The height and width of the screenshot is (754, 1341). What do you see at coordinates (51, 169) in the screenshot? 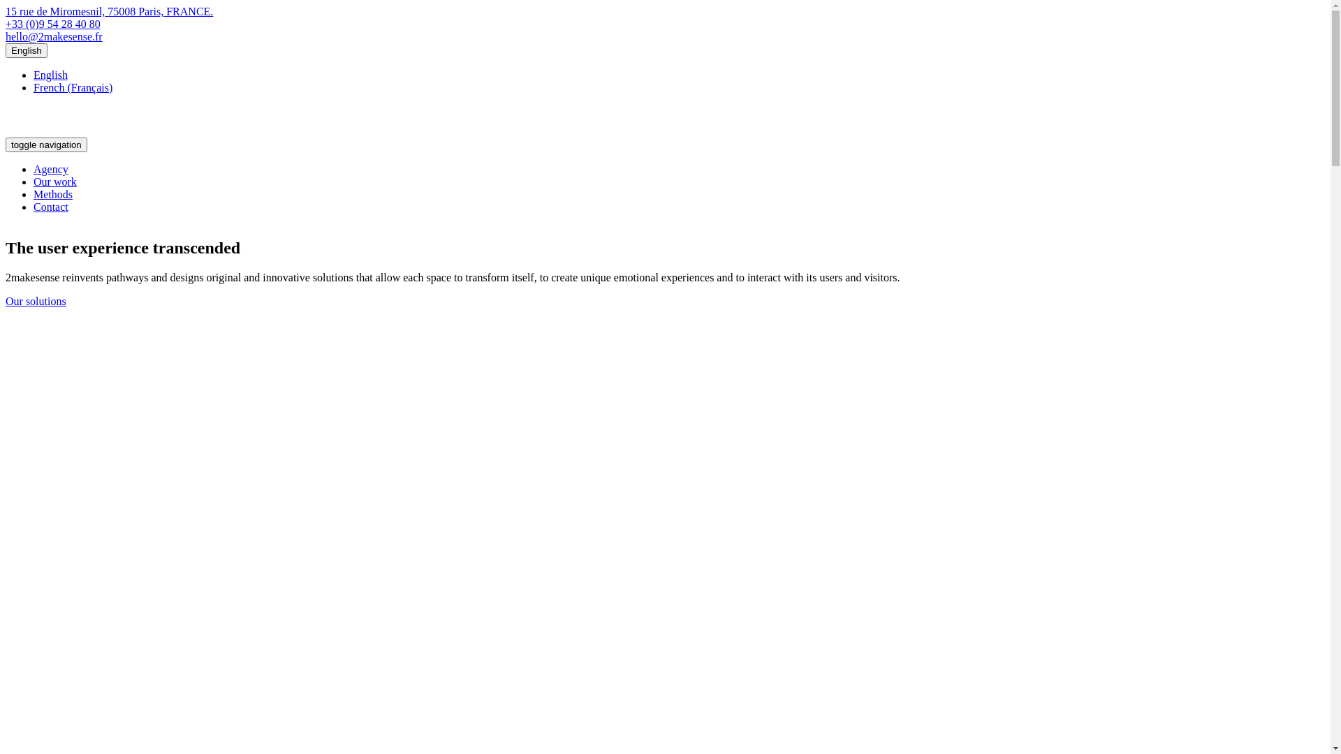
I see `Agency` at bounding box center [51, 169].